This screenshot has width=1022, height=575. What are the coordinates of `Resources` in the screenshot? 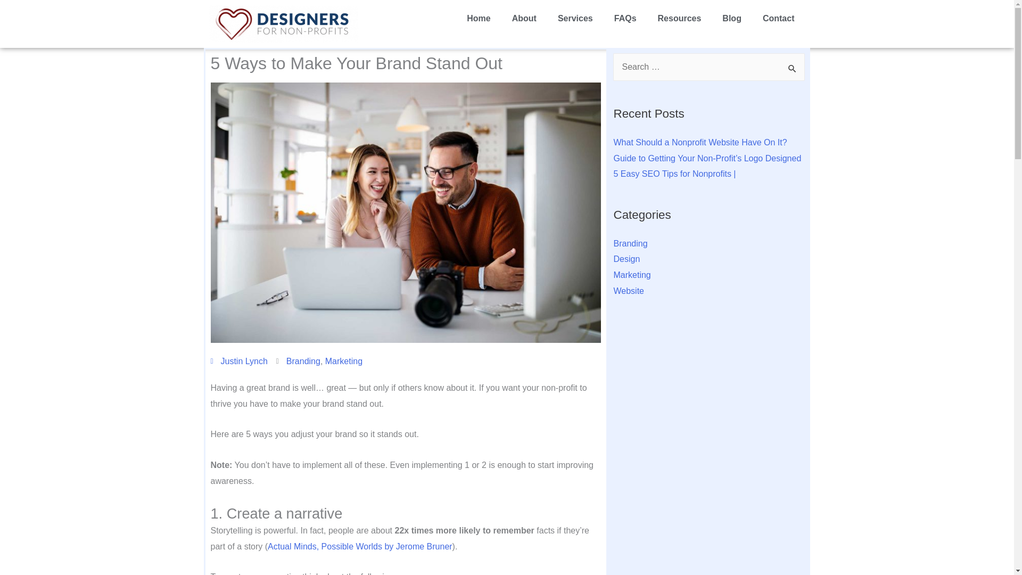 It's located at (679, 18).